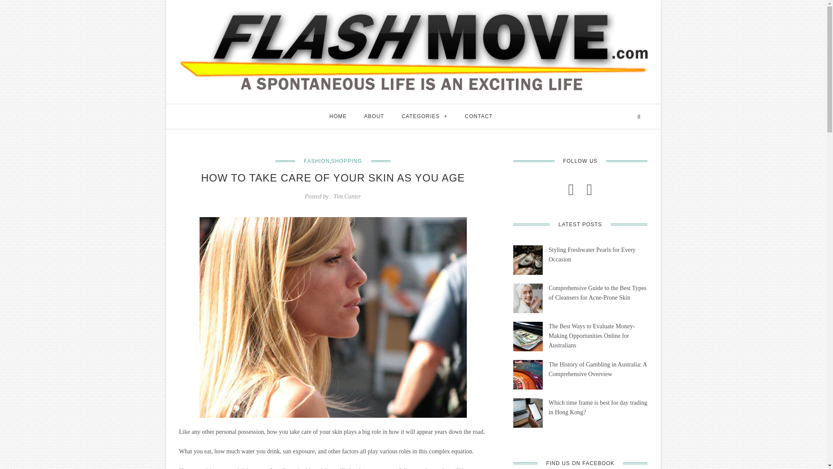  Describe the element at coordinates (528, 260) in the screenshot. I see `Styling Freshwater Pearls for Every Occasion` at that location.